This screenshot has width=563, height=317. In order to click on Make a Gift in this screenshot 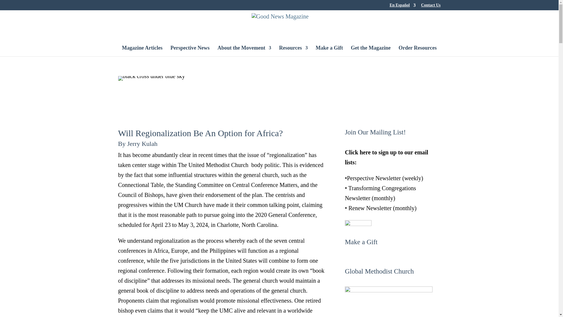, I will do `click(329, 51)`.